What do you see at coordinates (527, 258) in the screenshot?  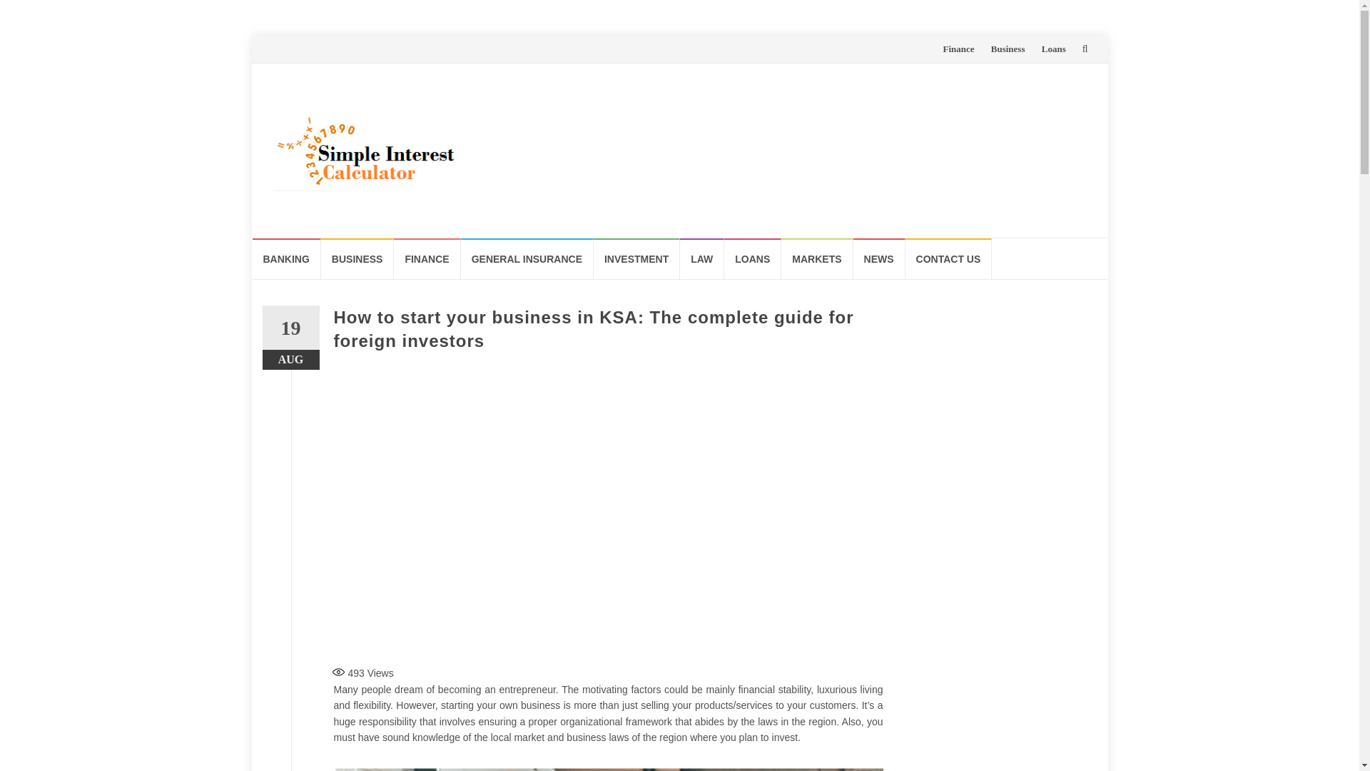 I see `GENERAL INSURANCE` at bounding box center [527, 258].